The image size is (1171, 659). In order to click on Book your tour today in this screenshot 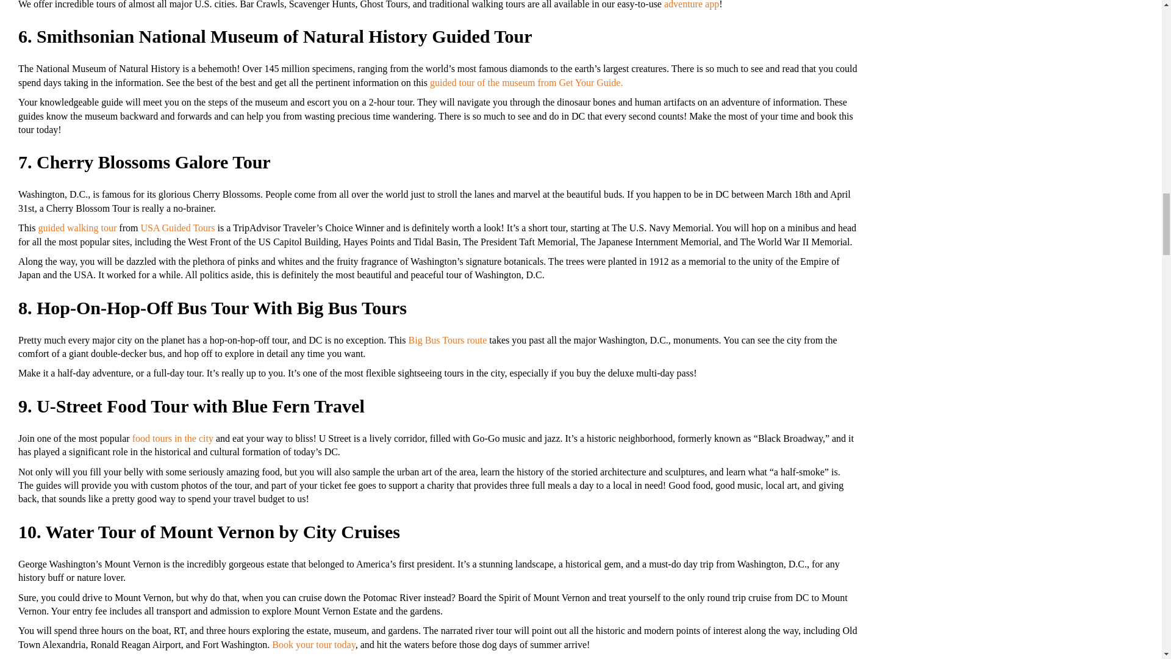, I will do `click(313, 644)`.